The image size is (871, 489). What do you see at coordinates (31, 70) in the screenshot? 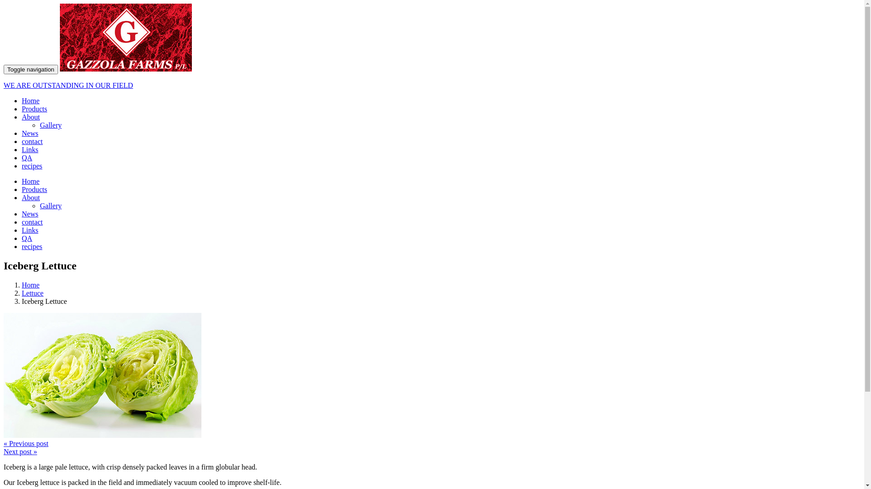
I see `Toggle navigation` at bounding box center [31, 70].